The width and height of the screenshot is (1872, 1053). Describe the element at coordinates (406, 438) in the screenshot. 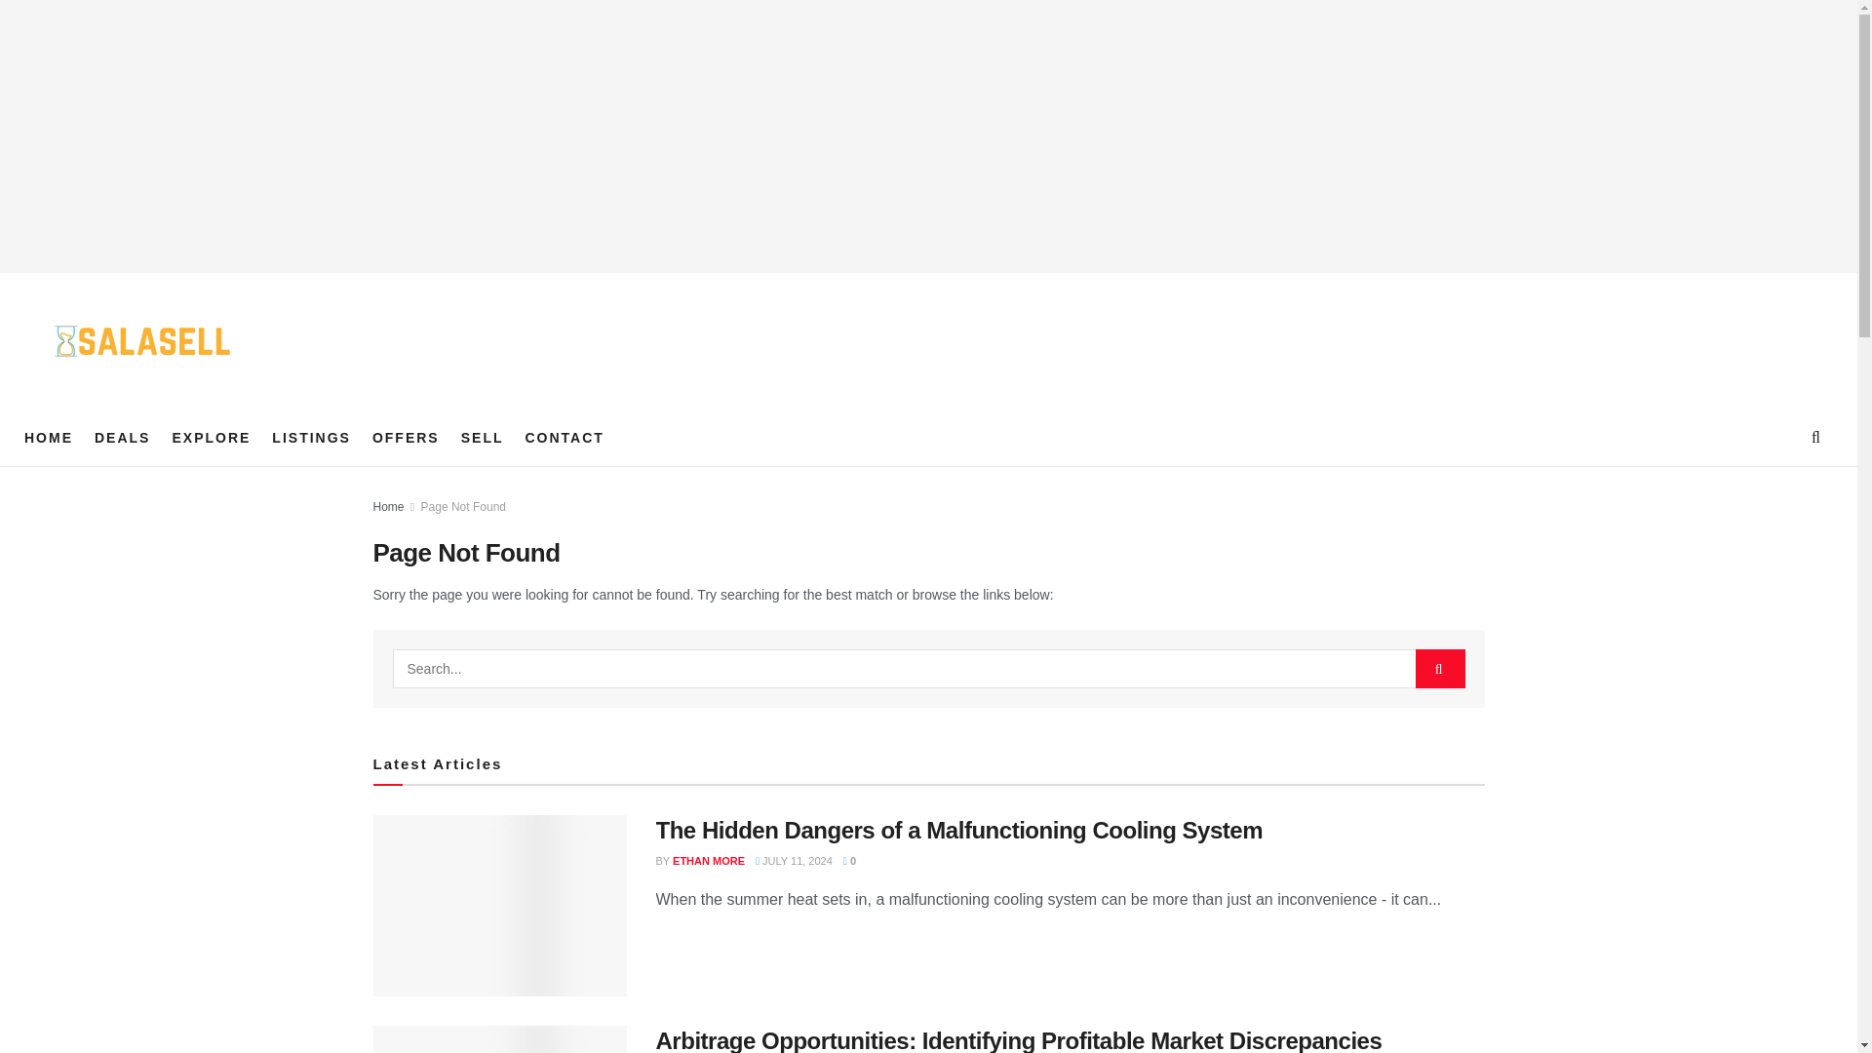

I see `OFFERS` at that location.